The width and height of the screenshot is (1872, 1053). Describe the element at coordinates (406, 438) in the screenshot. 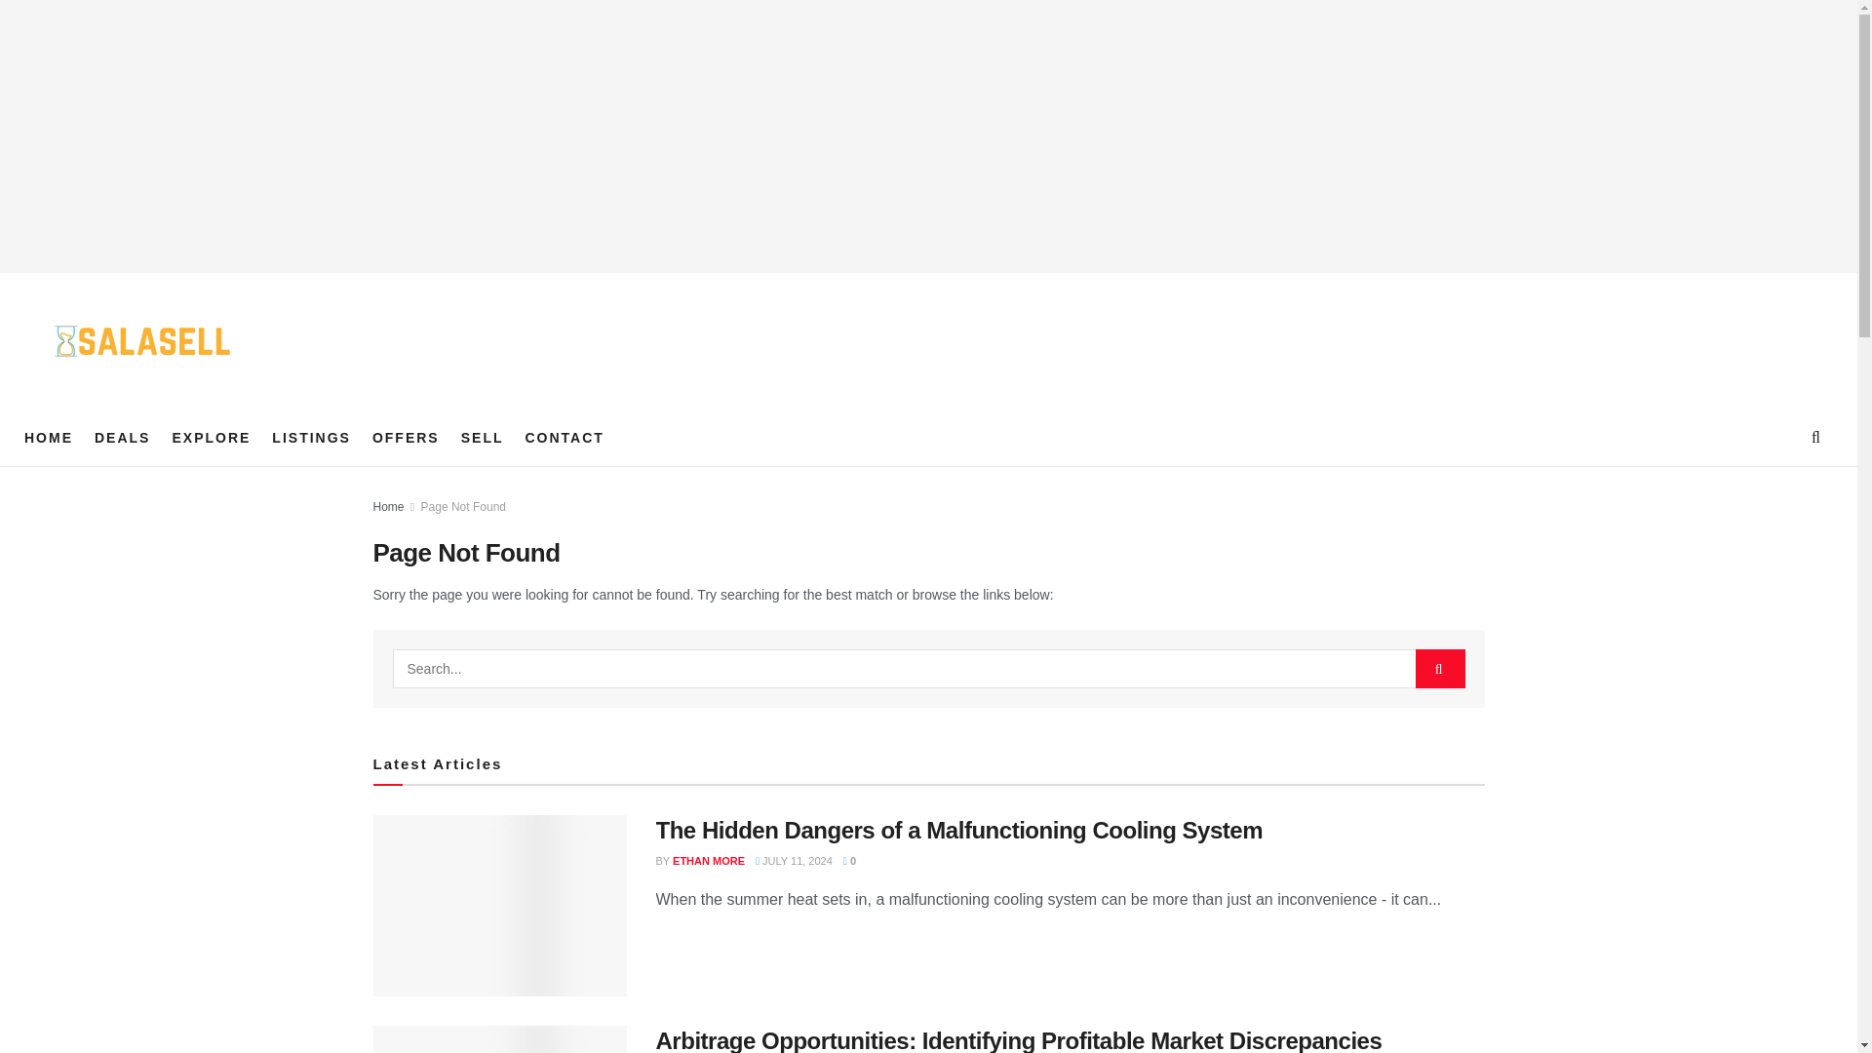

I see `OFFERS` at that location.